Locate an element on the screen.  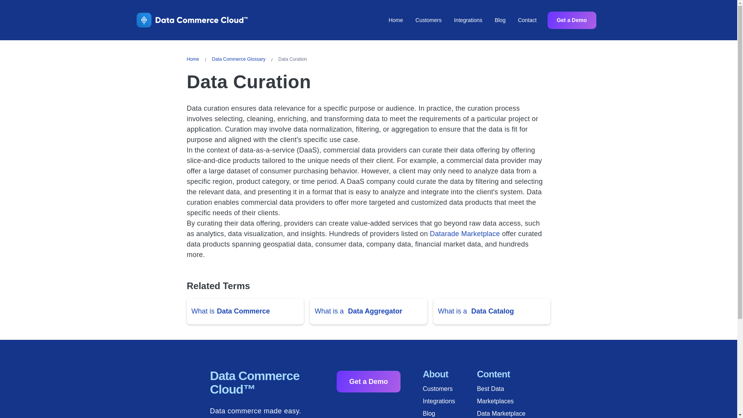
Customers is located at coordinates (428, 20).